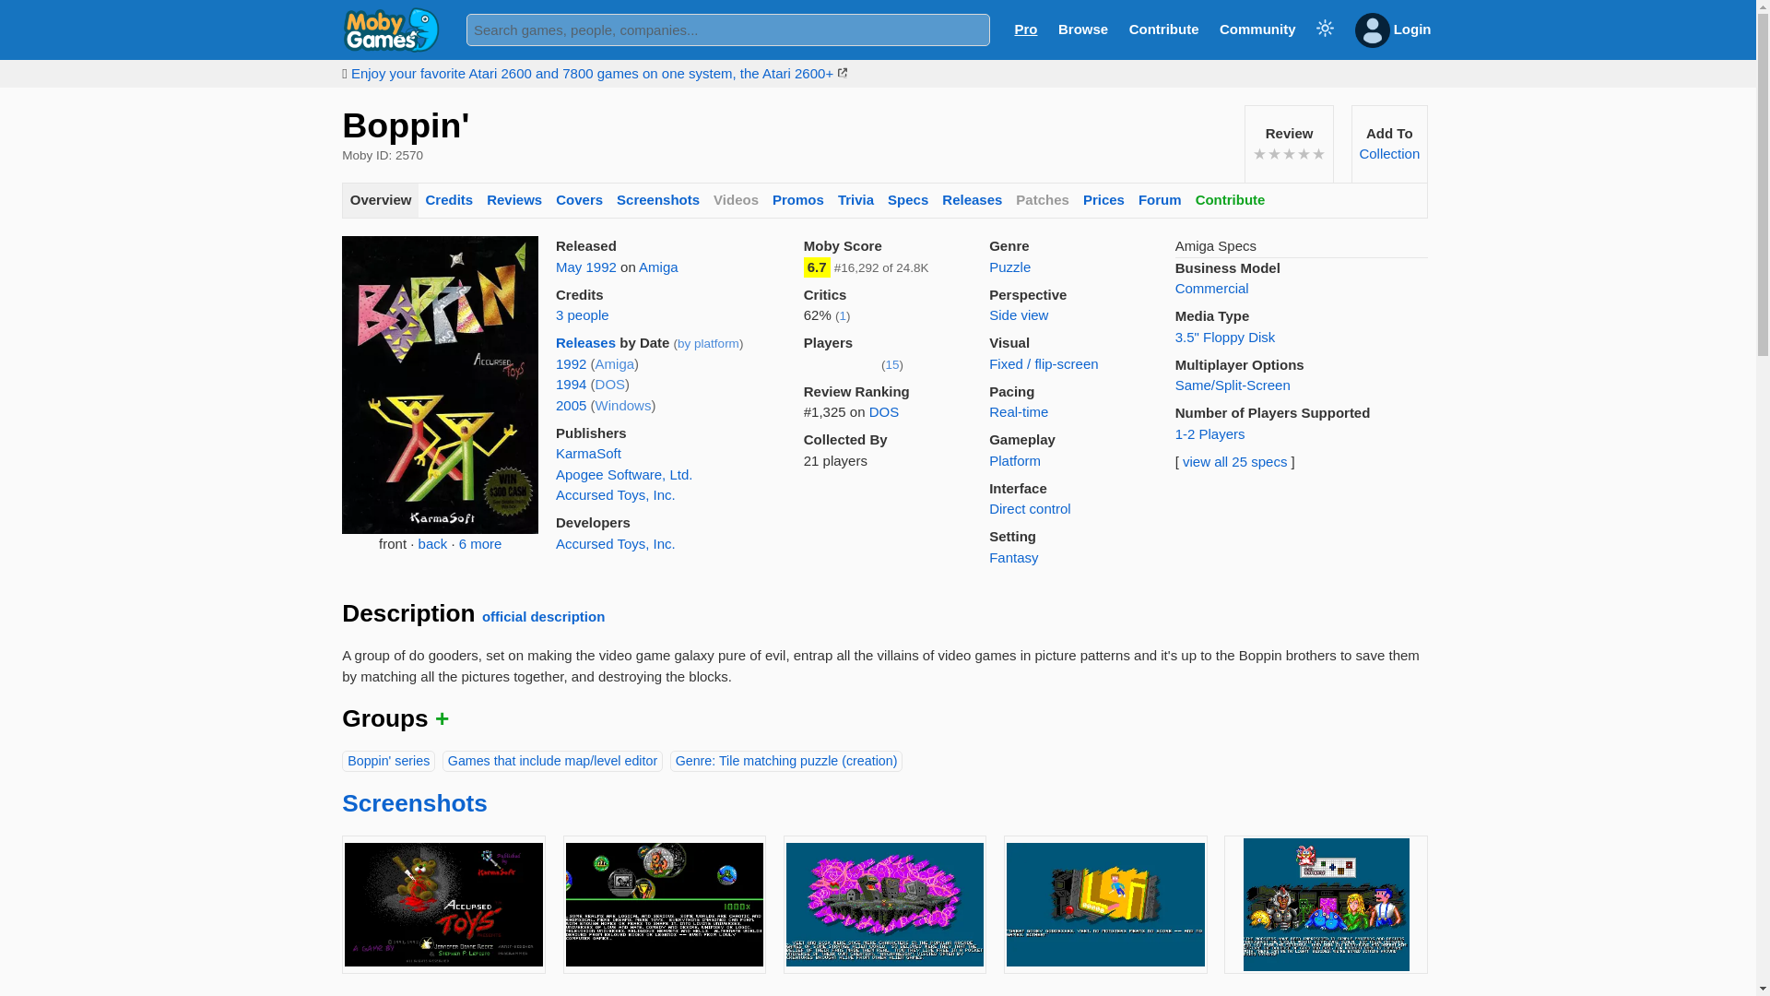 The width and height of the screenshot is (1770, 996). Describe the element at coordinates (1025, 28) in the screenshot. I see `Pro` at that location.